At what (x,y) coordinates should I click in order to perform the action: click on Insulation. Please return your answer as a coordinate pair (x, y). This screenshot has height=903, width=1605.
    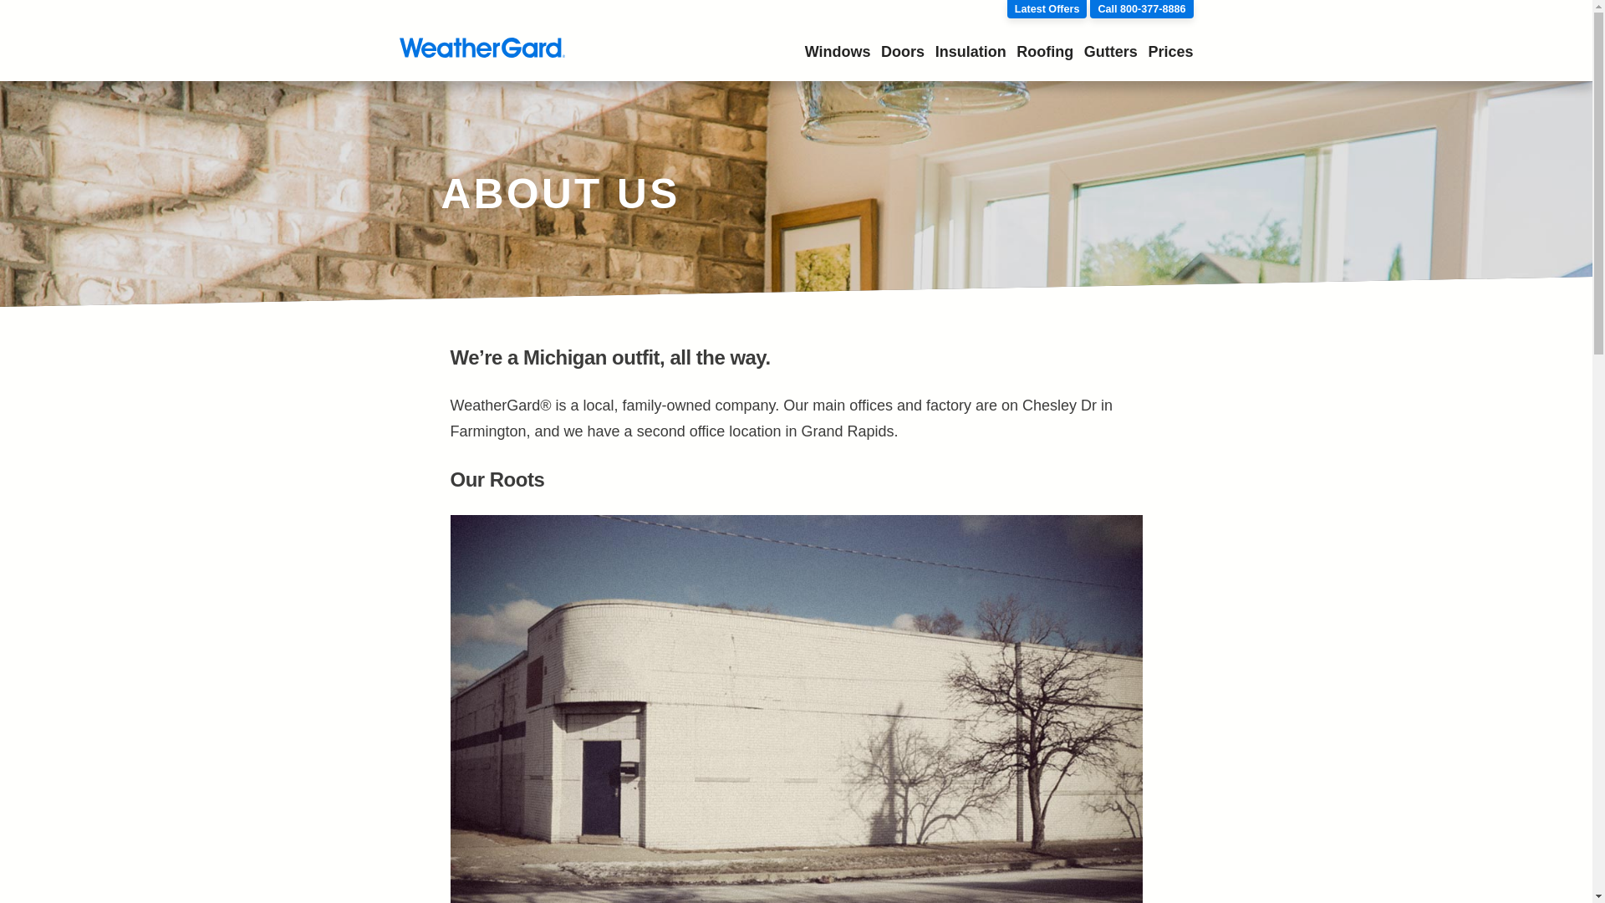
    Looking at the image, I should click on (971, 52).